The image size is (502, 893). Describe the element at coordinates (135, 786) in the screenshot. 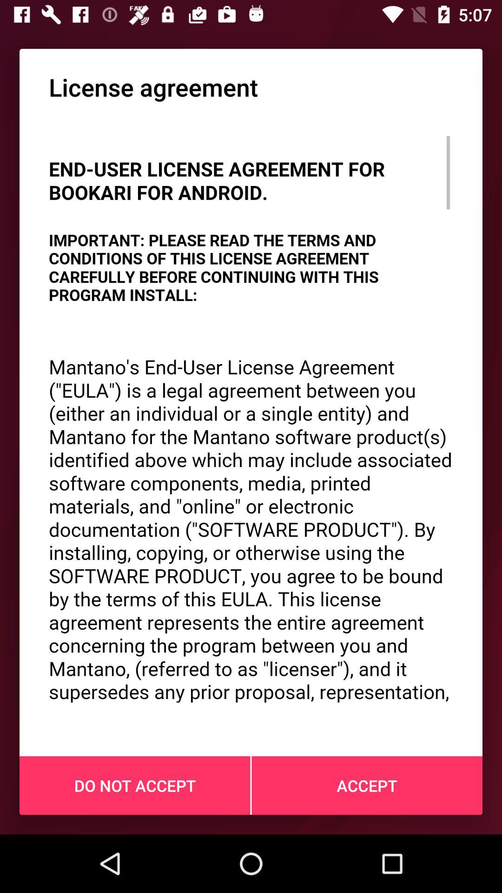

I see `scroll to the do not accept icon` at that location.